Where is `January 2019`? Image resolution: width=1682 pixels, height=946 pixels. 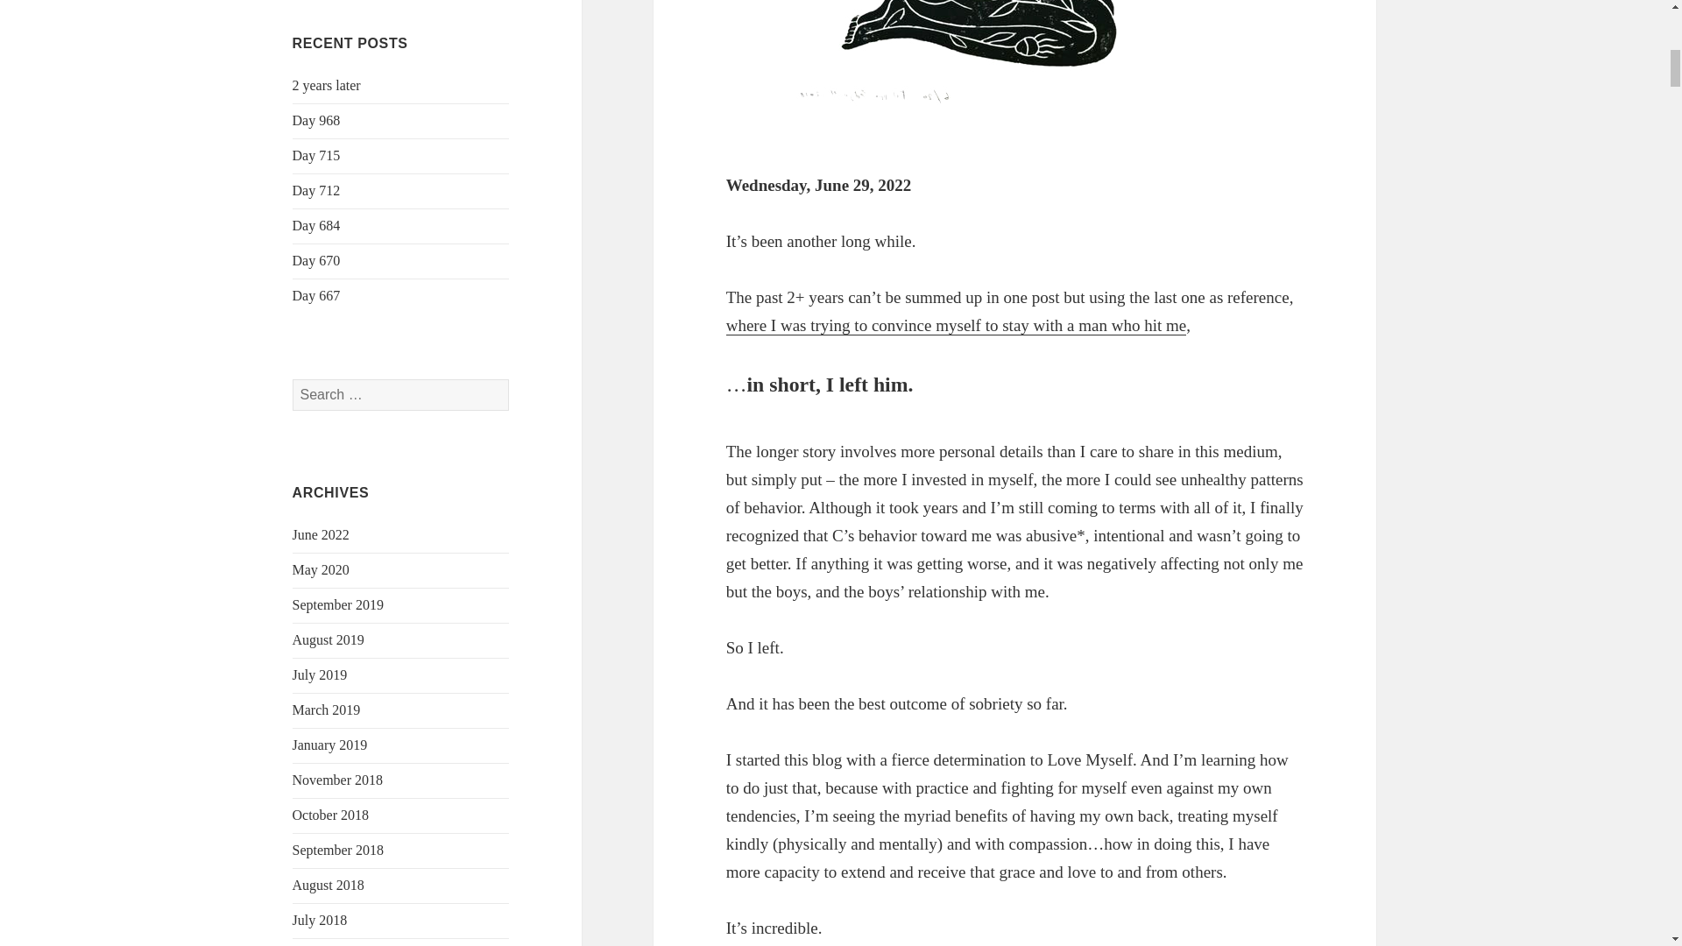 January 2019 is located at coordinates (330, 745).